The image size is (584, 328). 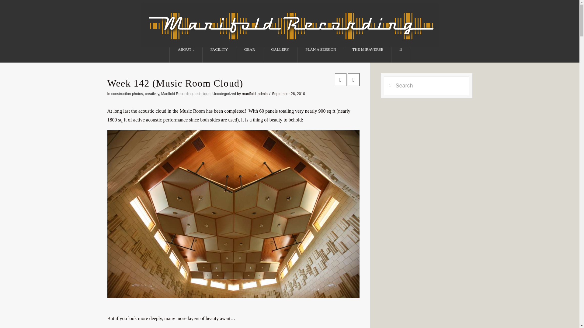 I want to click on THE MIRAVERSE, so click(x=368, y=55).